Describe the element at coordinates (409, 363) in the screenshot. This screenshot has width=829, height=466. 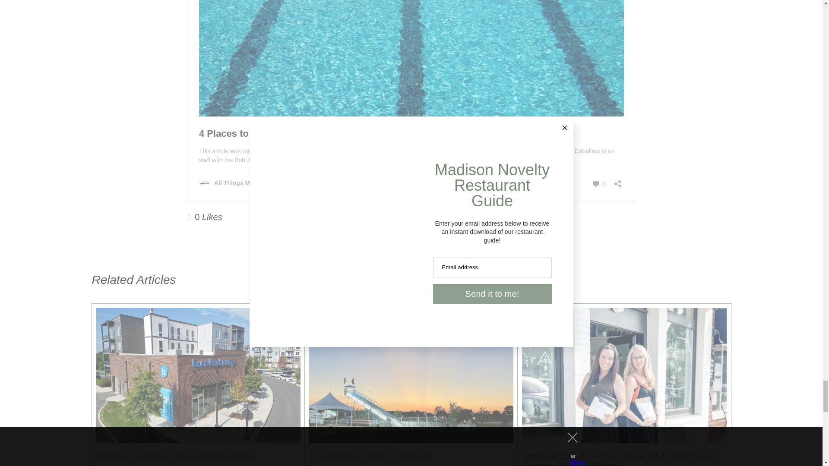
I see `Screen Shot 2024-07-17 at 2.52.52 PM` at that location.